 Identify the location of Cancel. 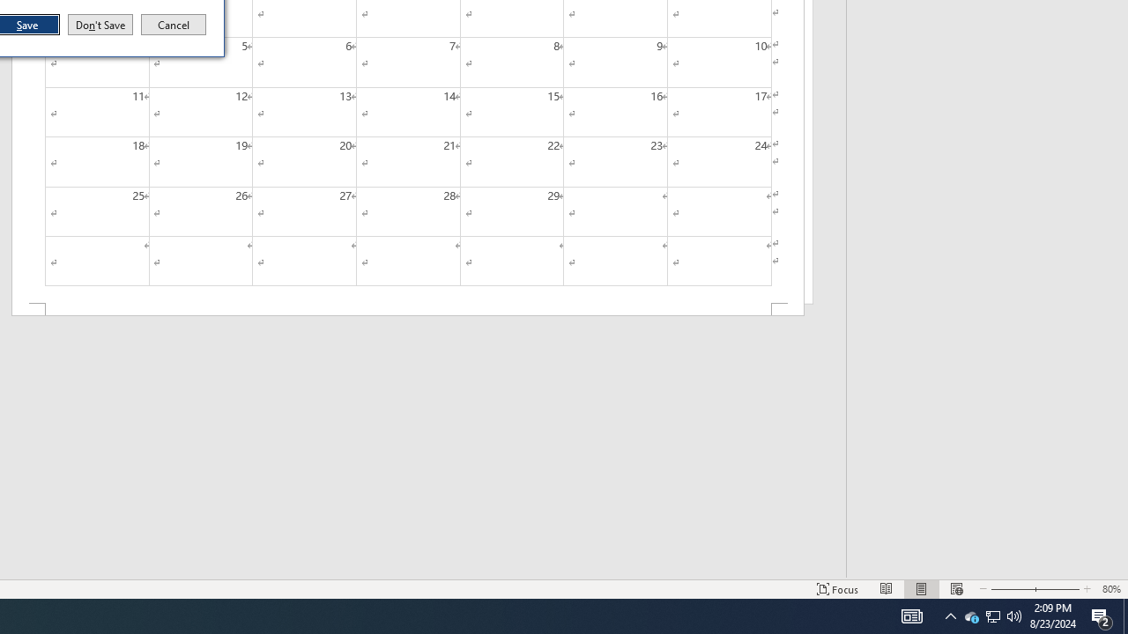
(911, 616).